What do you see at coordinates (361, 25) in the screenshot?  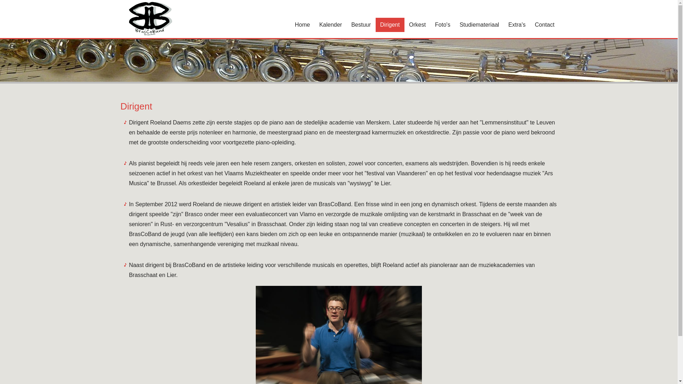 I see `Bestuur` at bounding box center [361, 25].